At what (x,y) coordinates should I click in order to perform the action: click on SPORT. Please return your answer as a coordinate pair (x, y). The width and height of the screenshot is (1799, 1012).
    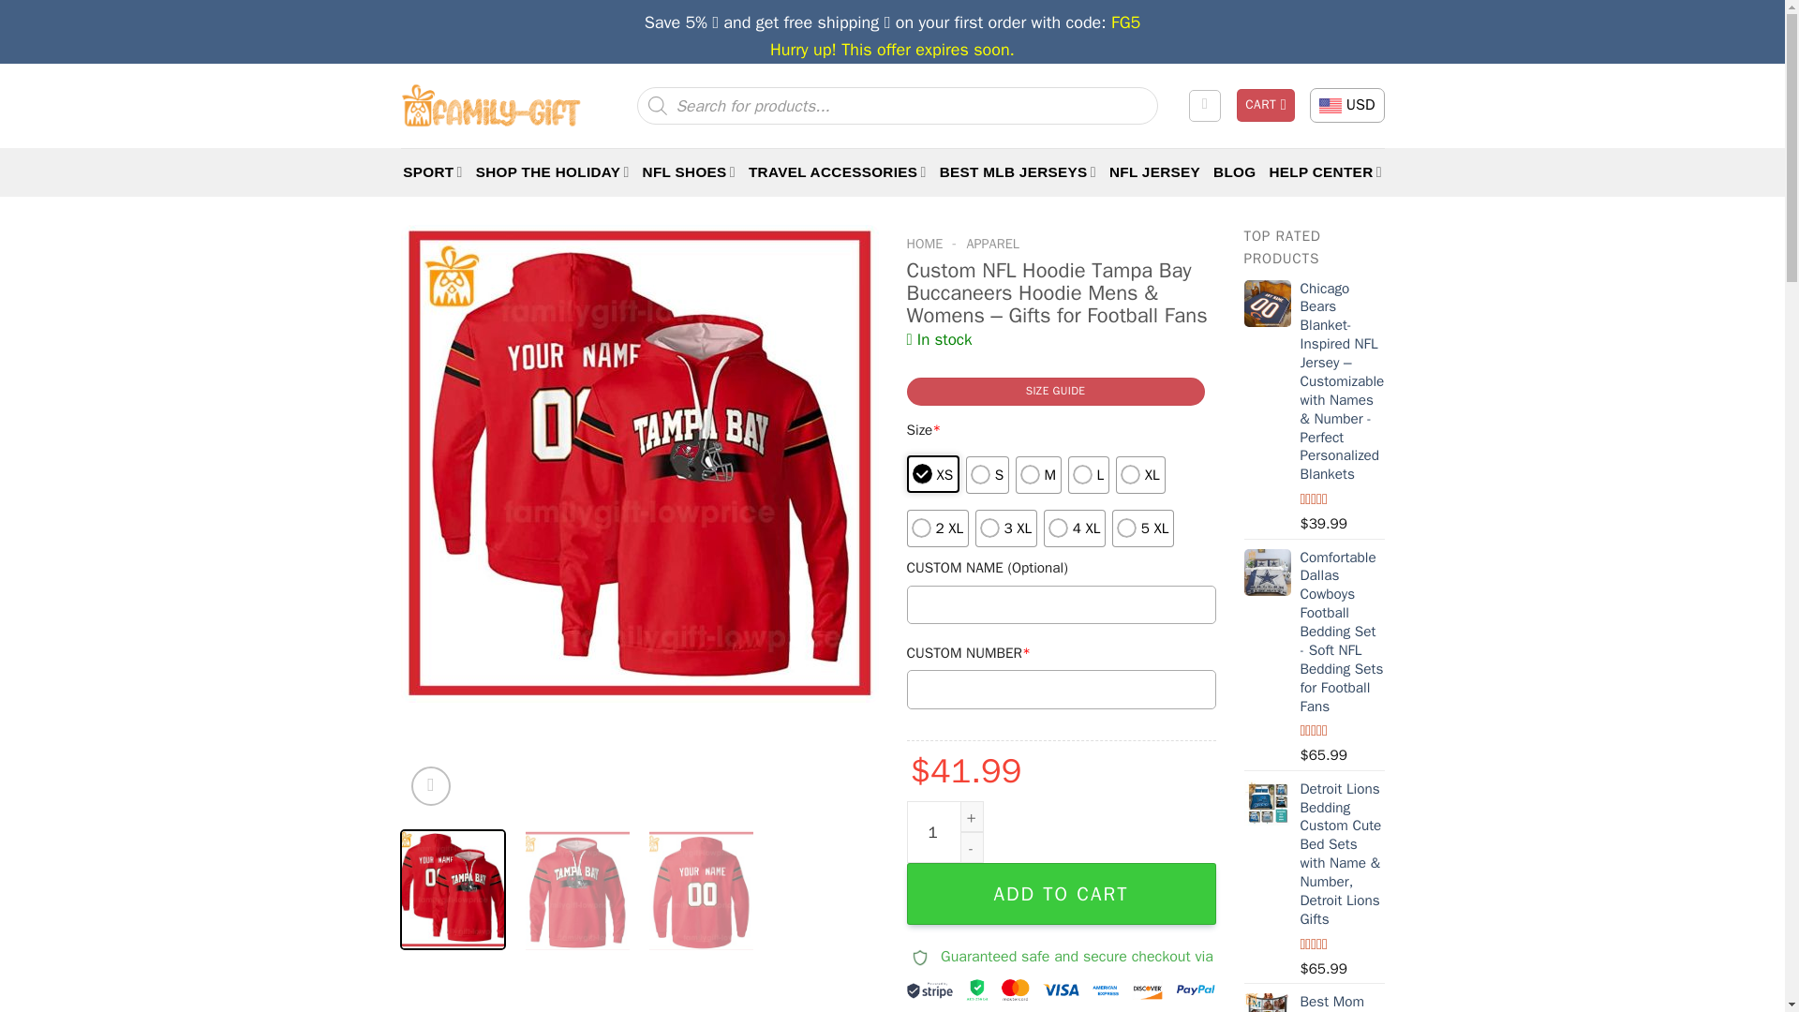
    Looking at the image, I should click on (433, 171).